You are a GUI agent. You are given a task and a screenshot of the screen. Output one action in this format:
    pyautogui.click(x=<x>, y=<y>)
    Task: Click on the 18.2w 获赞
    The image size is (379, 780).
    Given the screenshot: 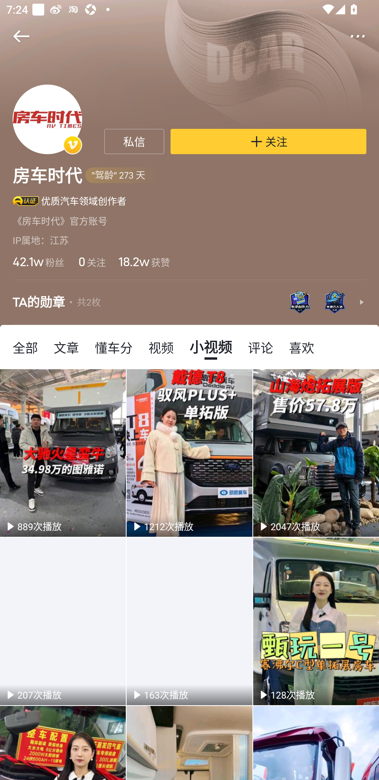 What is the action you would take?
    pyautogui.click(x=144, y=262)
    